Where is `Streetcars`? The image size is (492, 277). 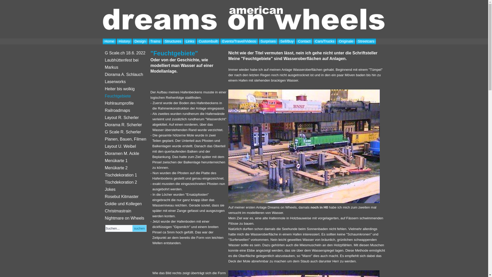
Streetcars is located at coordinates (366, 42).